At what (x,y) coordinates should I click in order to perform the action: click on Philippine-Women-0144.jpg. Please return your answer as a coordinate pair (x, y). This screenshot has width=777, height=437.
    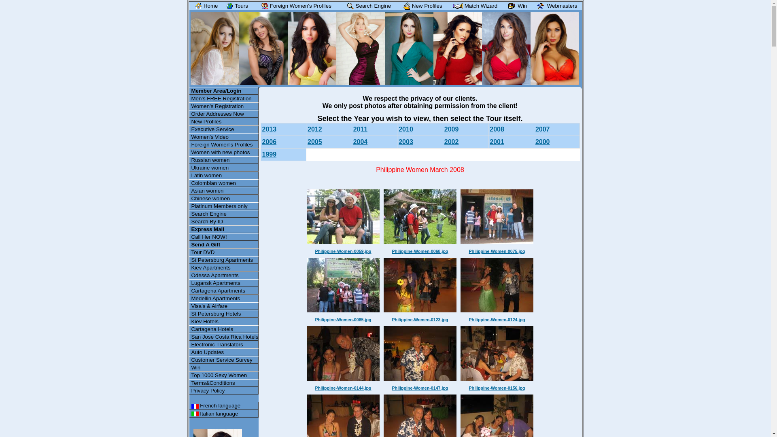
    Looking at the image, I should click on (343, 388).